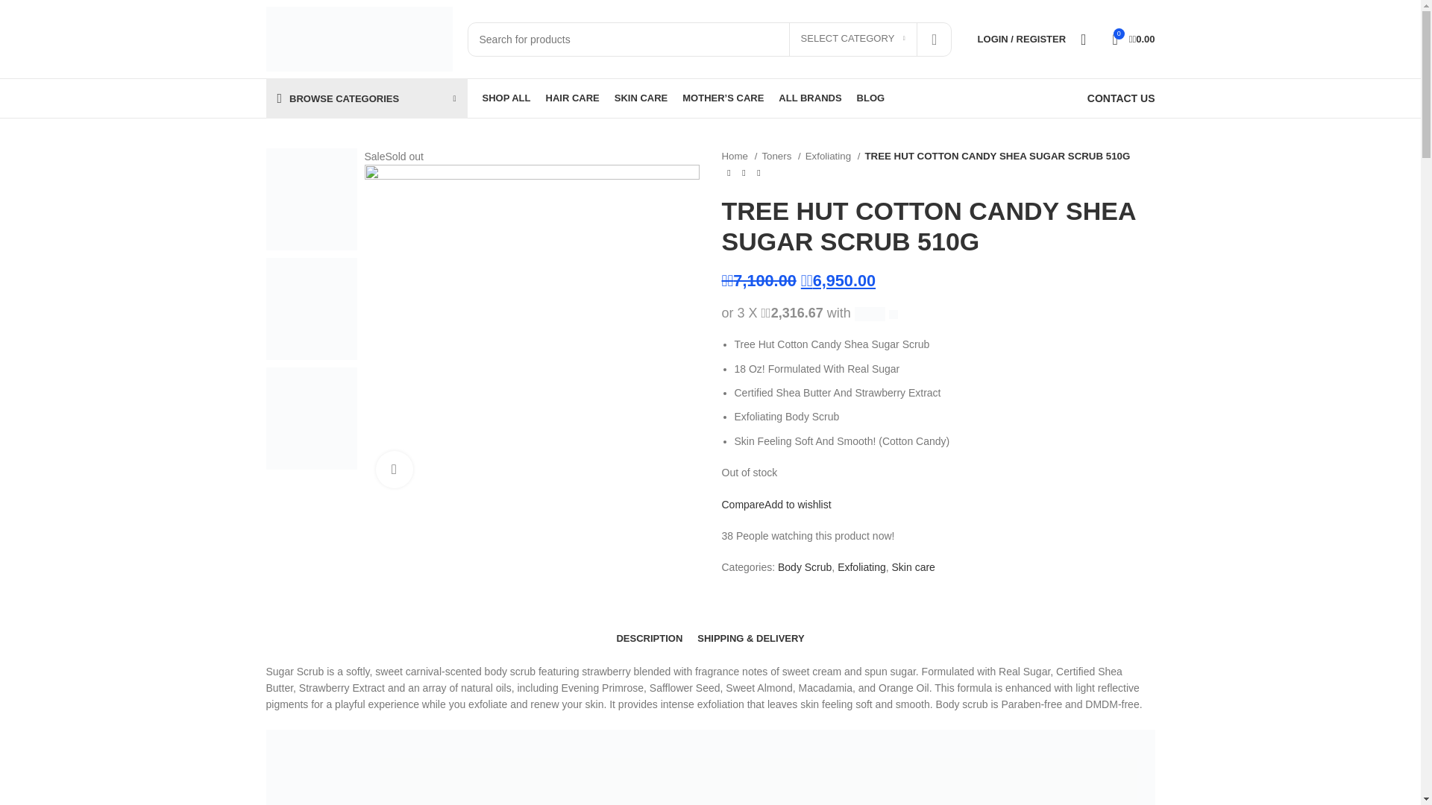 The height and width of the screenshot is (805, 1432). Describe the element at coordinates (1022, 39) in the screenshot. I see `My account` at that location.